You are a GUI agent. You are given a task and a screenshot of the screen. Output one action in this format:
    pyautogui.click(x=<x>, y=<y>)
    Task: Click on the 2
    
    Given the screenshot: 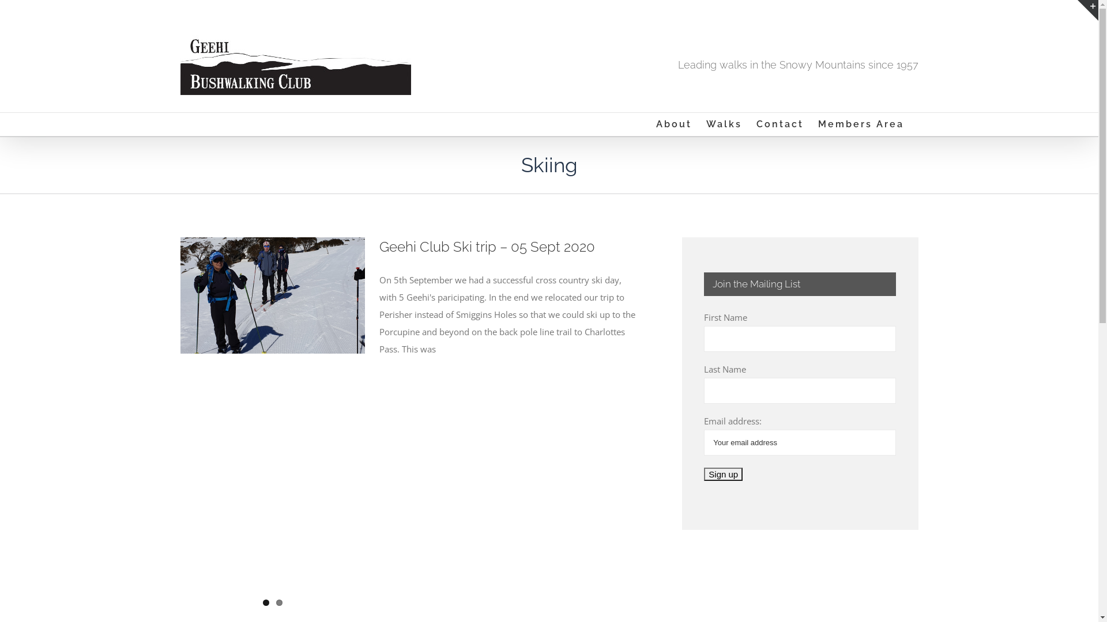 What is the action you would take?
    pyautogui.click(x=279, y=602)
    